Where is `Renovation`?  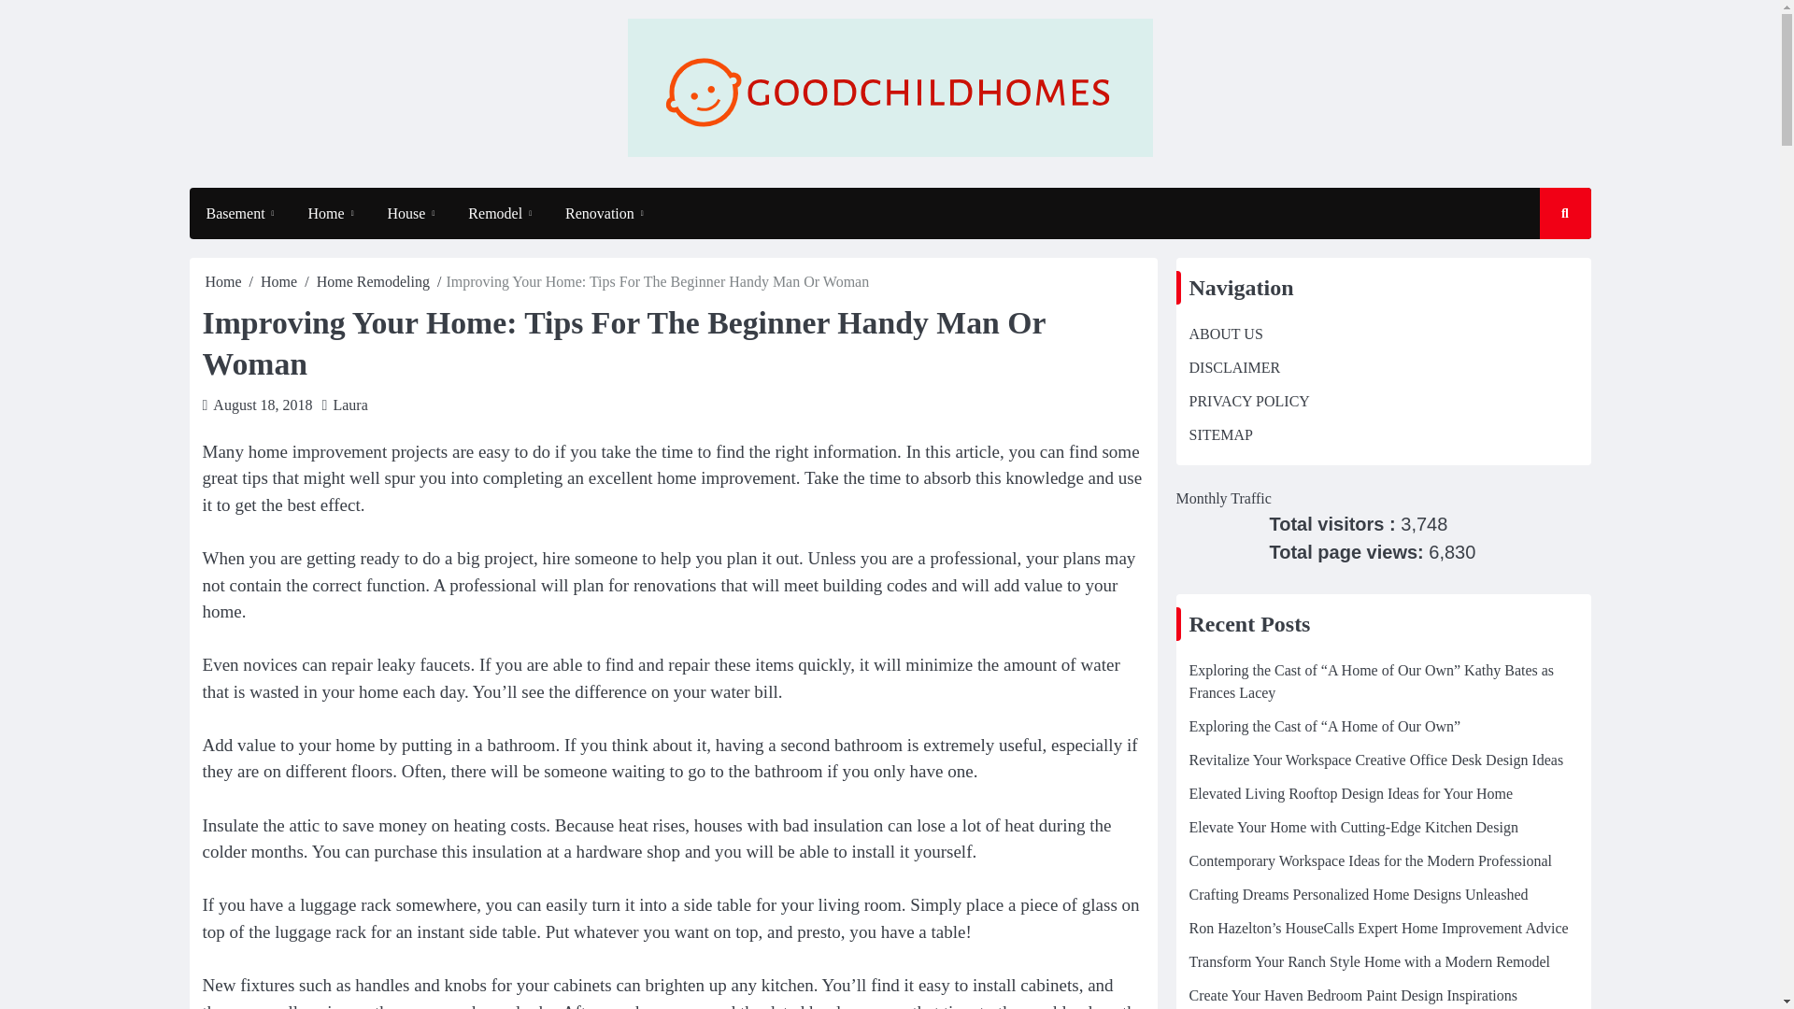 Renovation is located at coordinates (604, 213).